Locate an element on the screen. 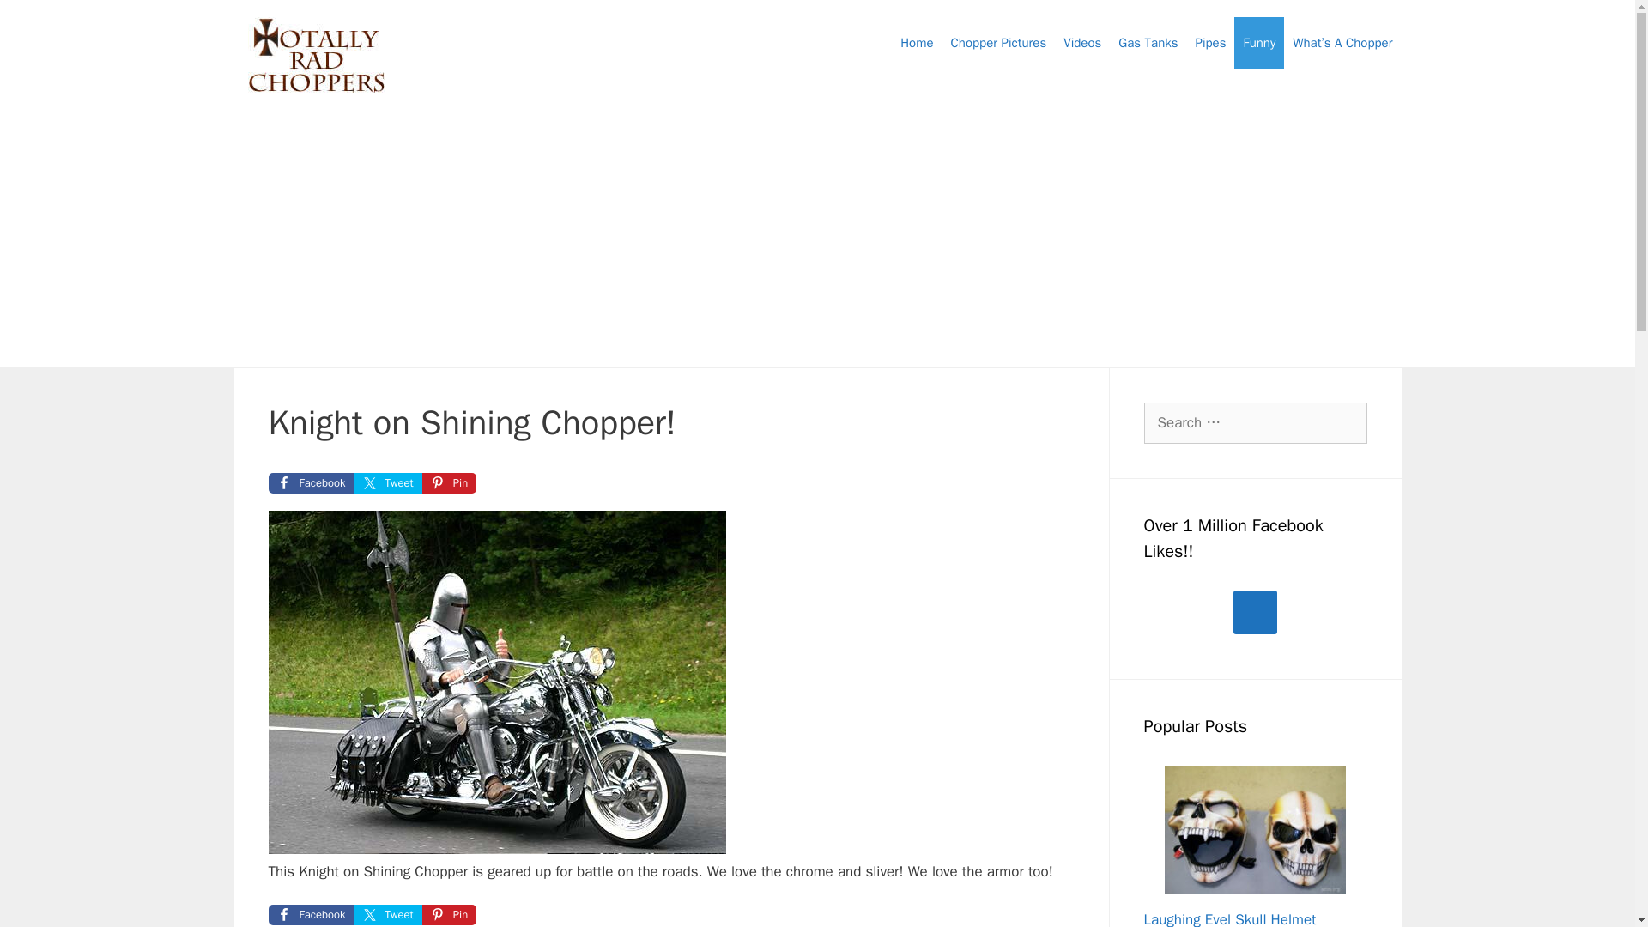  Funny is located at coordinates (1258, 43).